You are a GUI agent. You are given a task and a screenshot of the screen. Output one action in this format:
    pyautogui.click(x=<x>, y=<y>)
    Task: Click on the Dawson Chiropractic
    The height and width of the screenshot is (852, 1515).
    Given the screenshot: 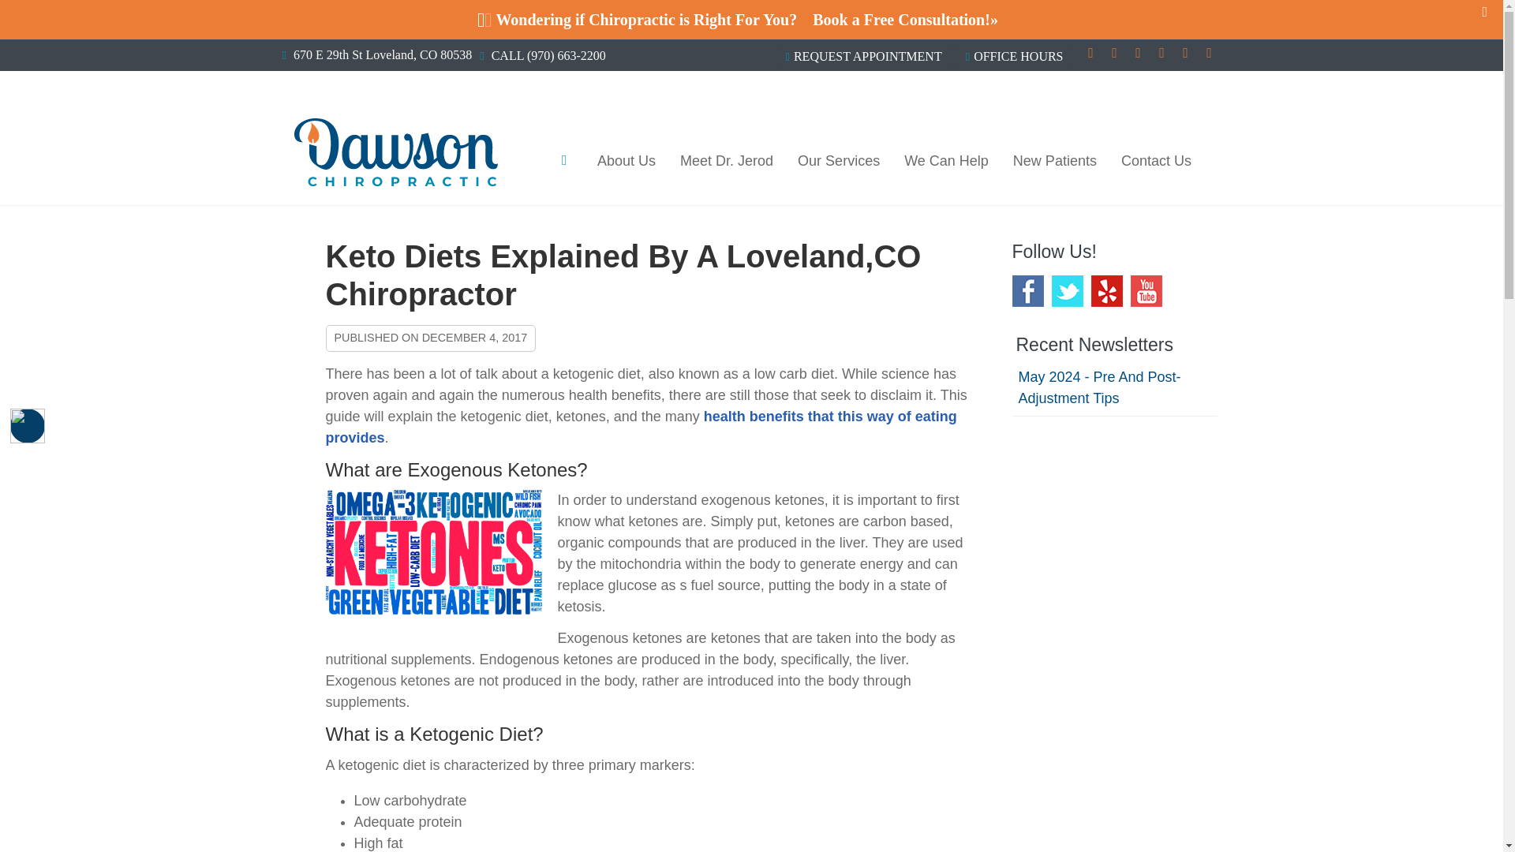 What is the action you would take?
    pyautogui.click(x=395, y=181)
    